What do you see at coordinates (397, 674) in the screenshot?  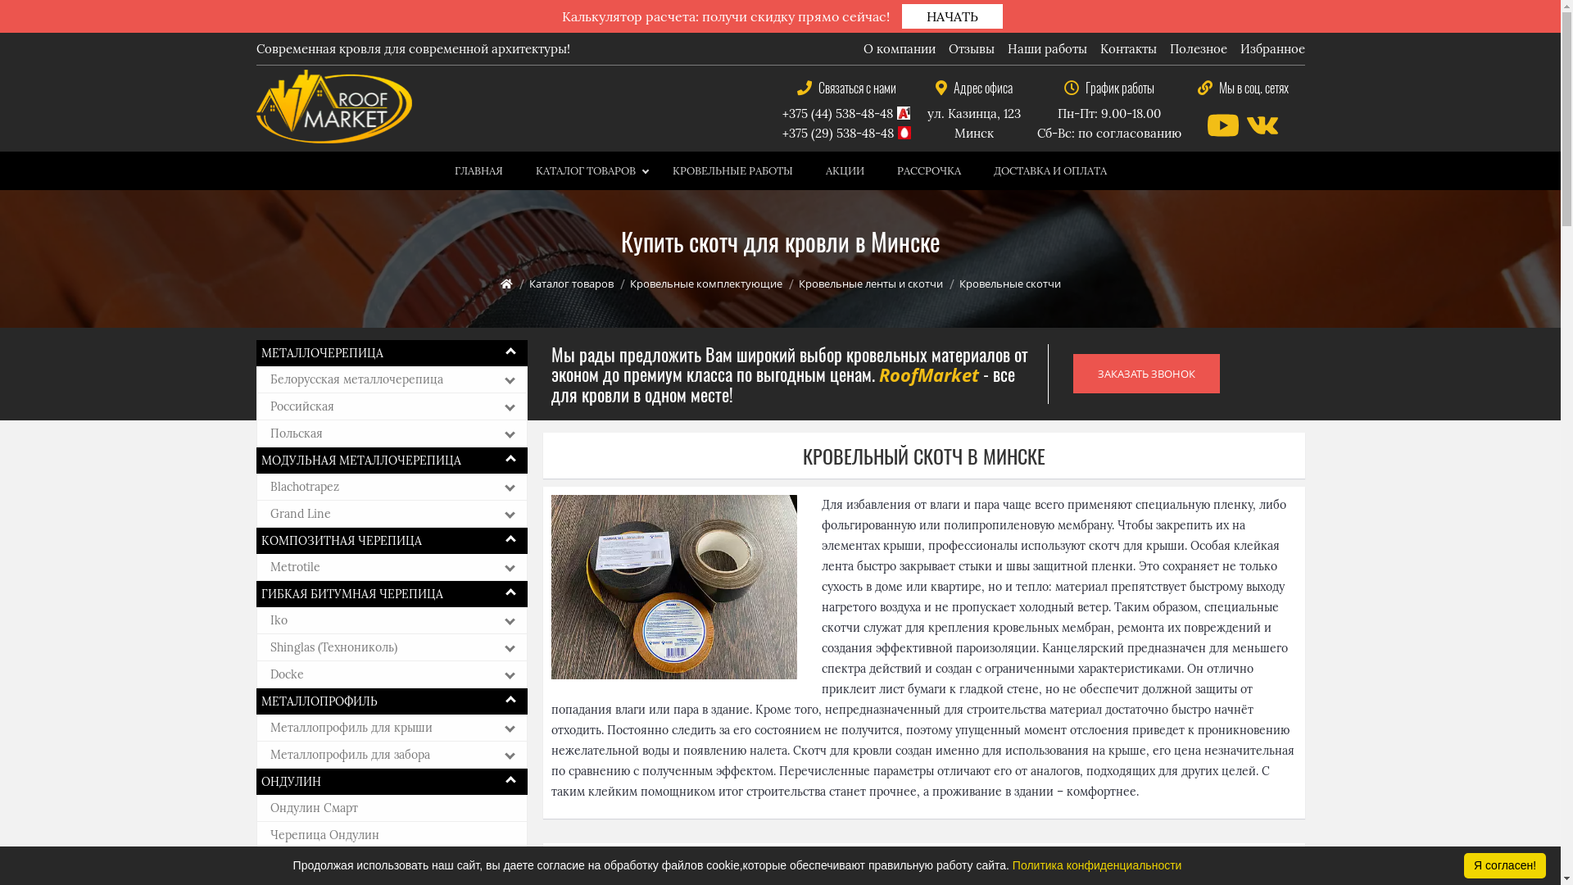 I see `Docke` at bounding box center [397, 674].